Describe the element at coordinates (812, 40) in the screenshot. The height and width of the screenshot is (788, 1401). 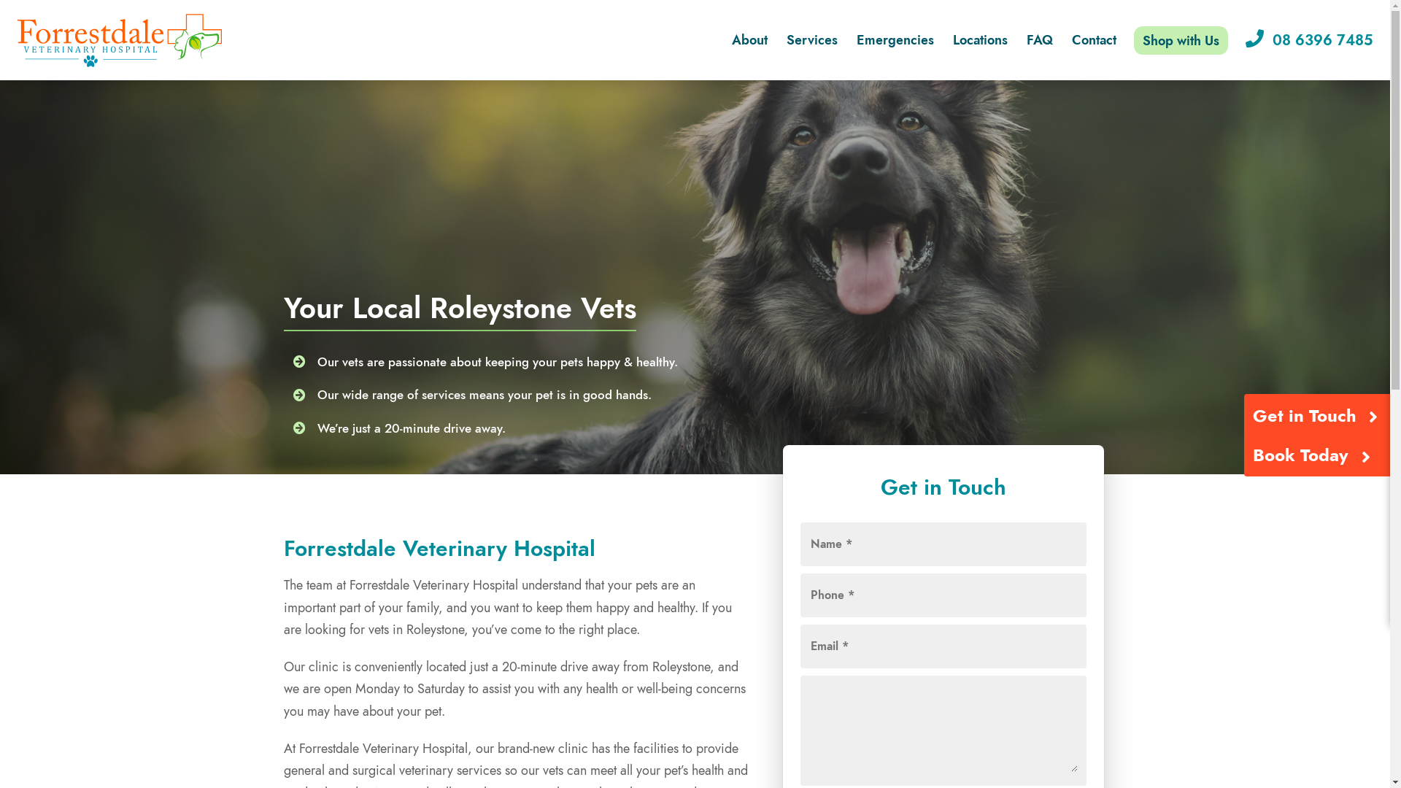
I see `Services` at that location.